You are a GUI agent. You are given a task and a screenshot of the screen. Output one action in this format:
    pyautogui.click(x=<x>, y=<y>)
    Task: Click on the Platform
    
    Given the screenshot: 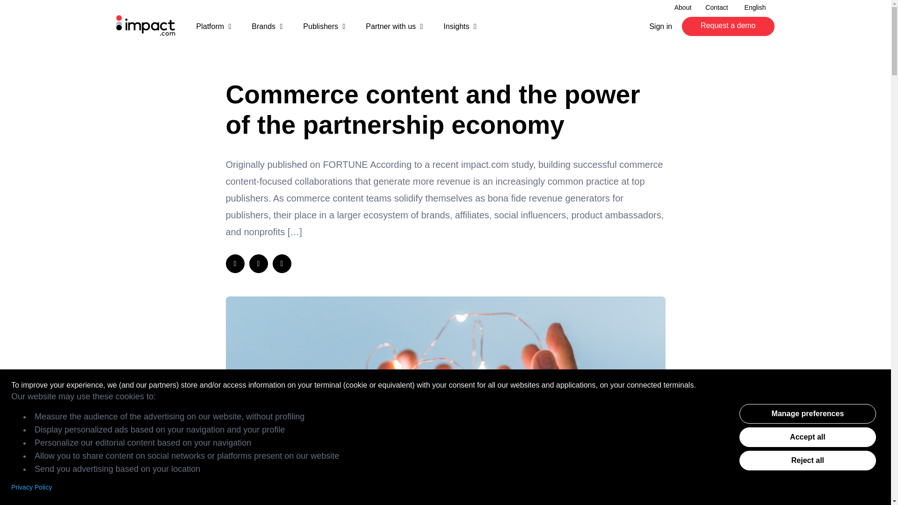 What is the action you would take?
    pyautogui.click(x=213, y=30)
    